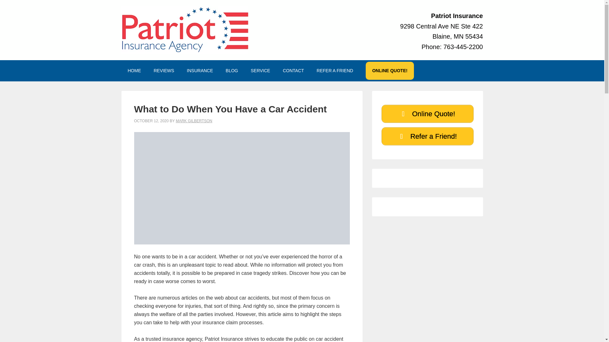 The width and height of the screenshot is (609, 342). What do you see at coordinates (164, 71) in the screenshot?
I see `REVIEWS` at bounding box center [164, 71].